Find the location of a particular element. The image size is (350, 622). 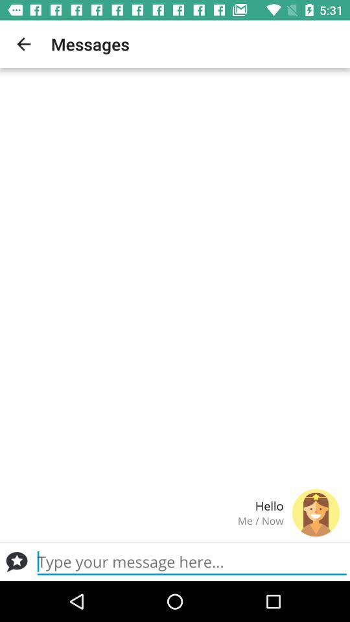

turn on item next to the messages icon is located at coordinates (23, 44).